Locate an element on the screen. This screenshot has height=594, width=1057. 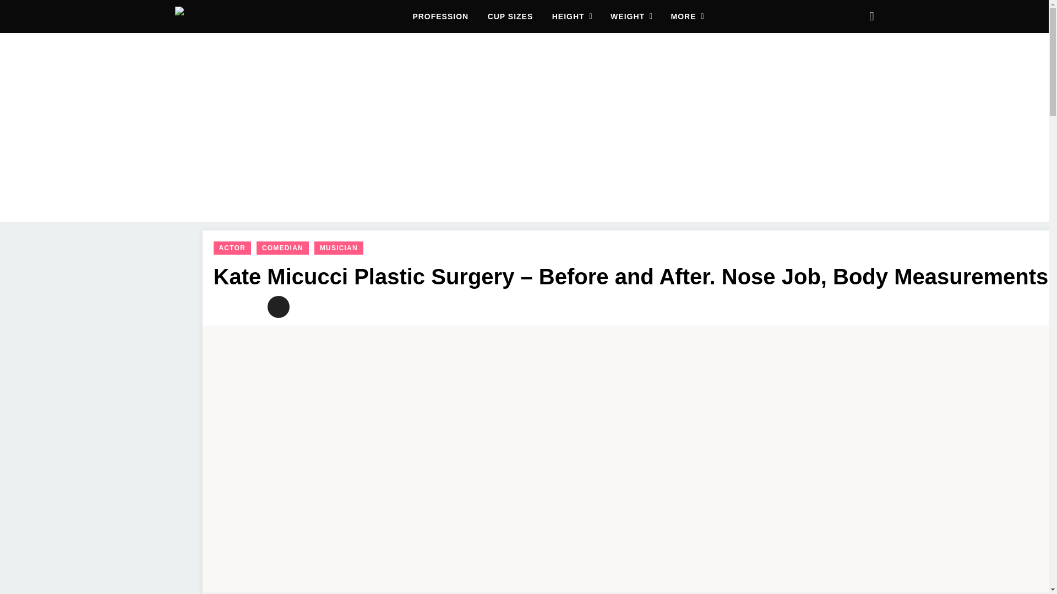
MORE is located at coordinates (688, 16).